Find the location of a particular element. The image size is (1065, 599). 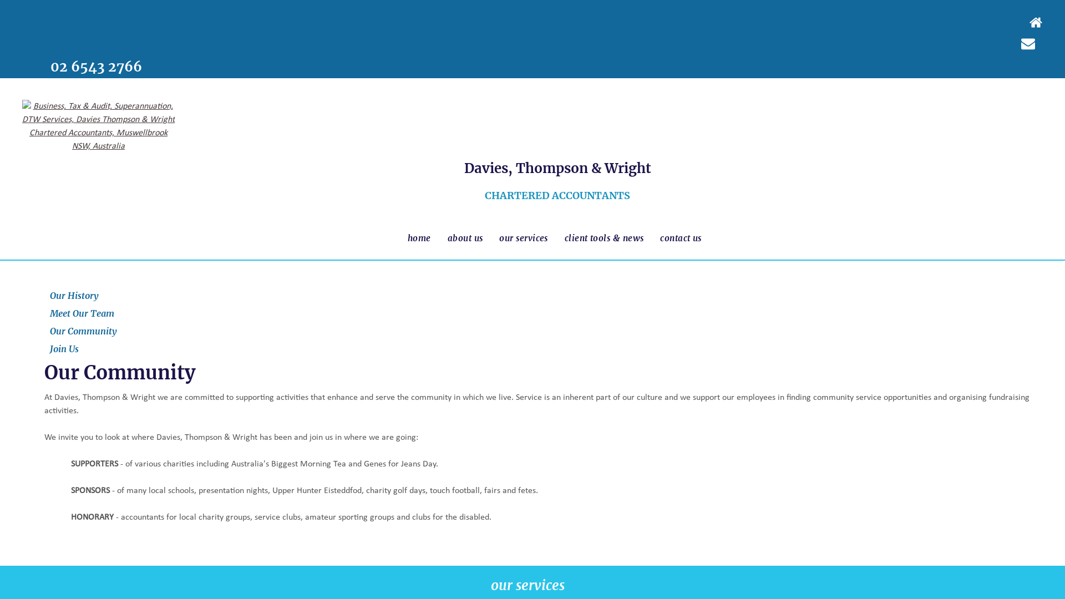

our services is located at coordinates (524, 238).